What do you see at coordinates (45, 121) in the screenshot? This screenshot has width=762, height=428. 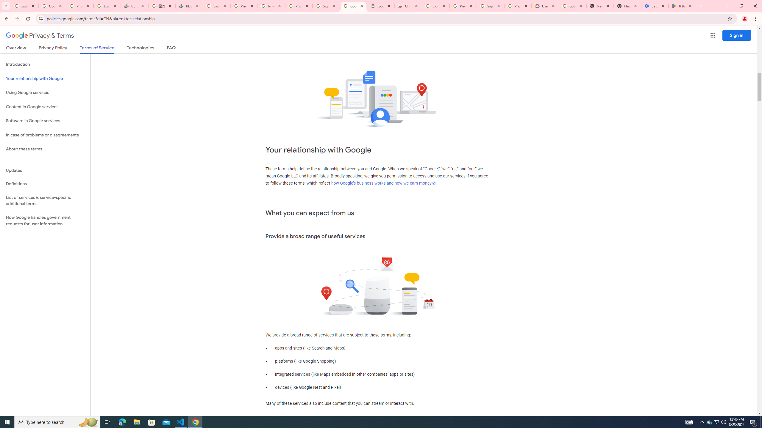 I see `Software in Google services` at bounding box center [45, 121].